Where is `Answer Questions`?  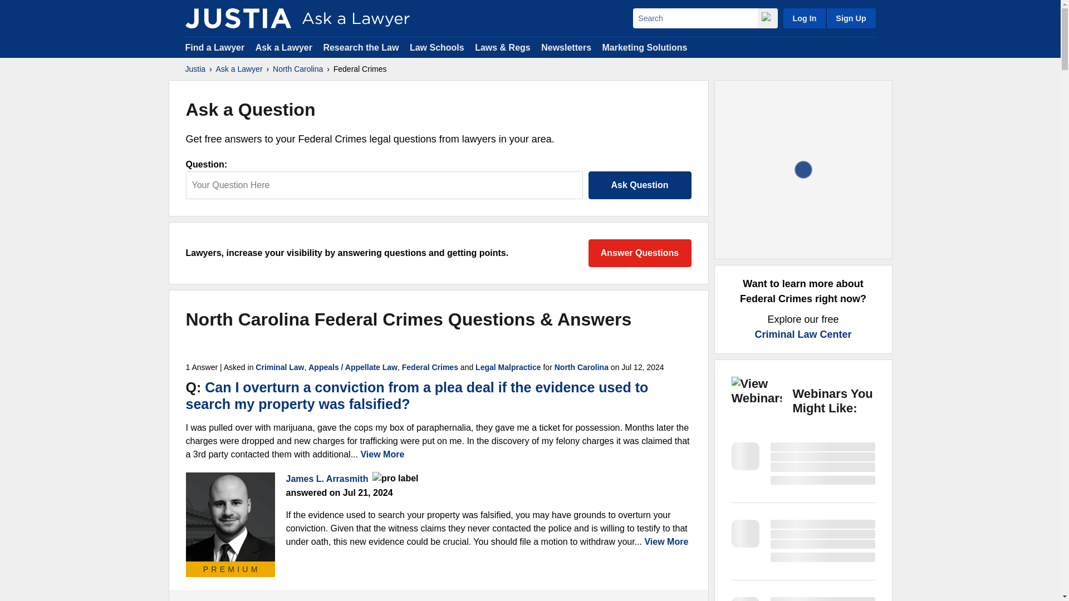
Answer Questions is located at coordinates (639, 253).